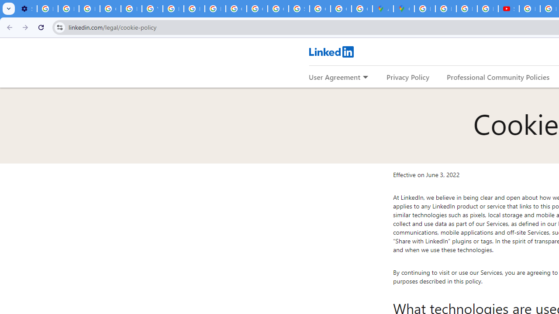 The width and height of the screenshot is (559, 314). What do you see at coordinates (25, 27) in the screenshot?
I see `Forward` at bounding box center [25, 27].